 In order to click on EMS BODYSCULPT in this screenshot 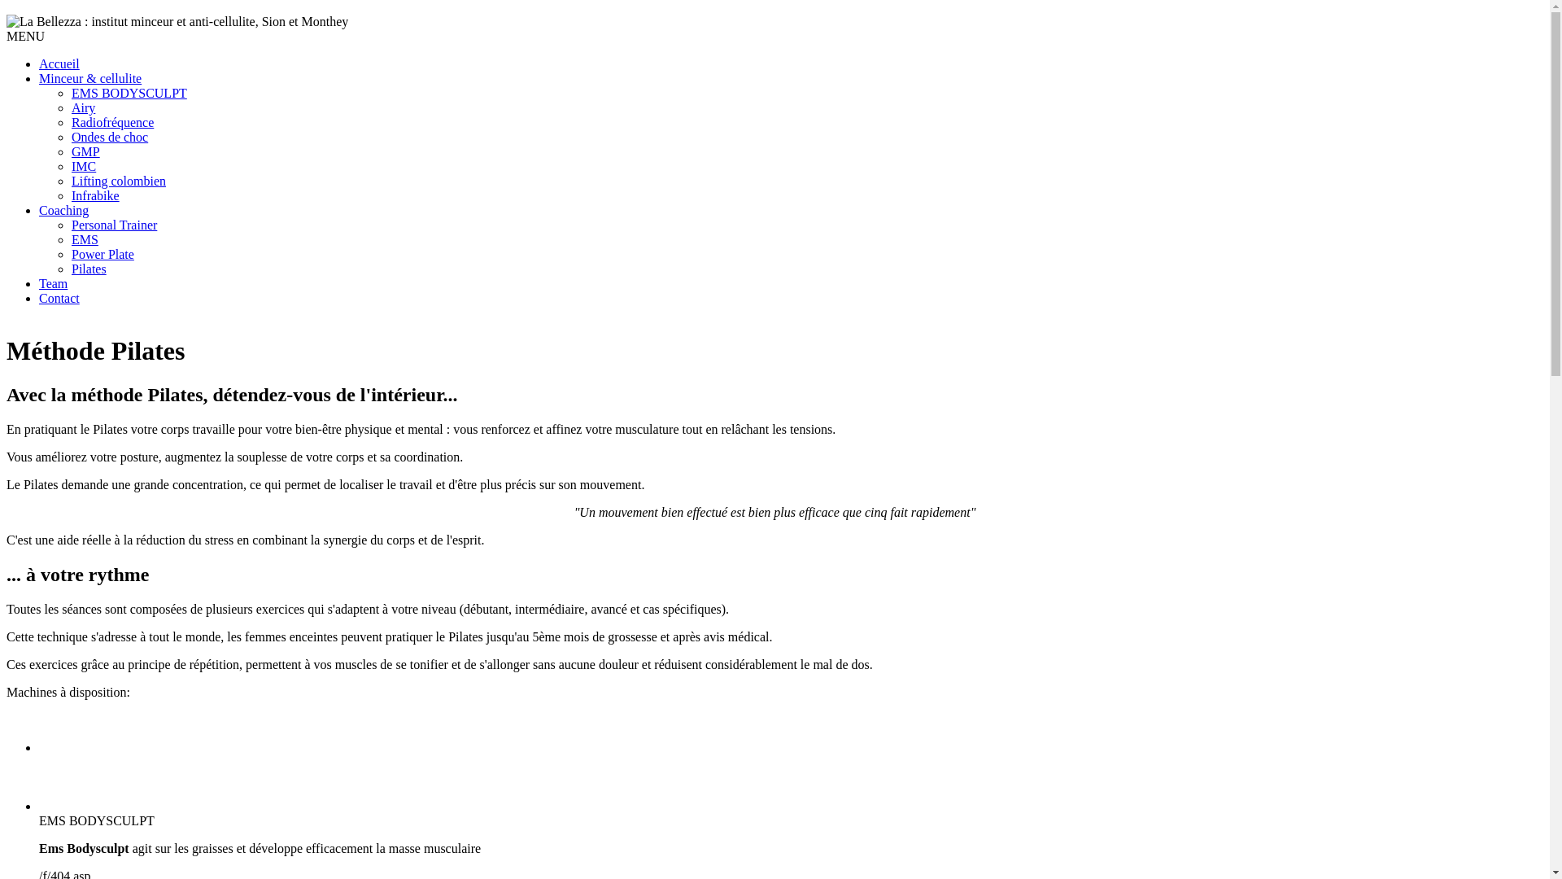, I will do `click(129, 93)`.